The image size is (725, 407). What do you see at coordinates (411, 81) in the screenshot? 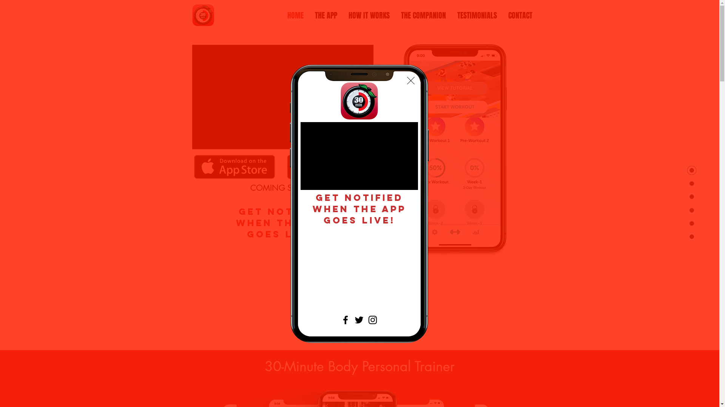
I see `Back to site` at bounding box center [411, 81].